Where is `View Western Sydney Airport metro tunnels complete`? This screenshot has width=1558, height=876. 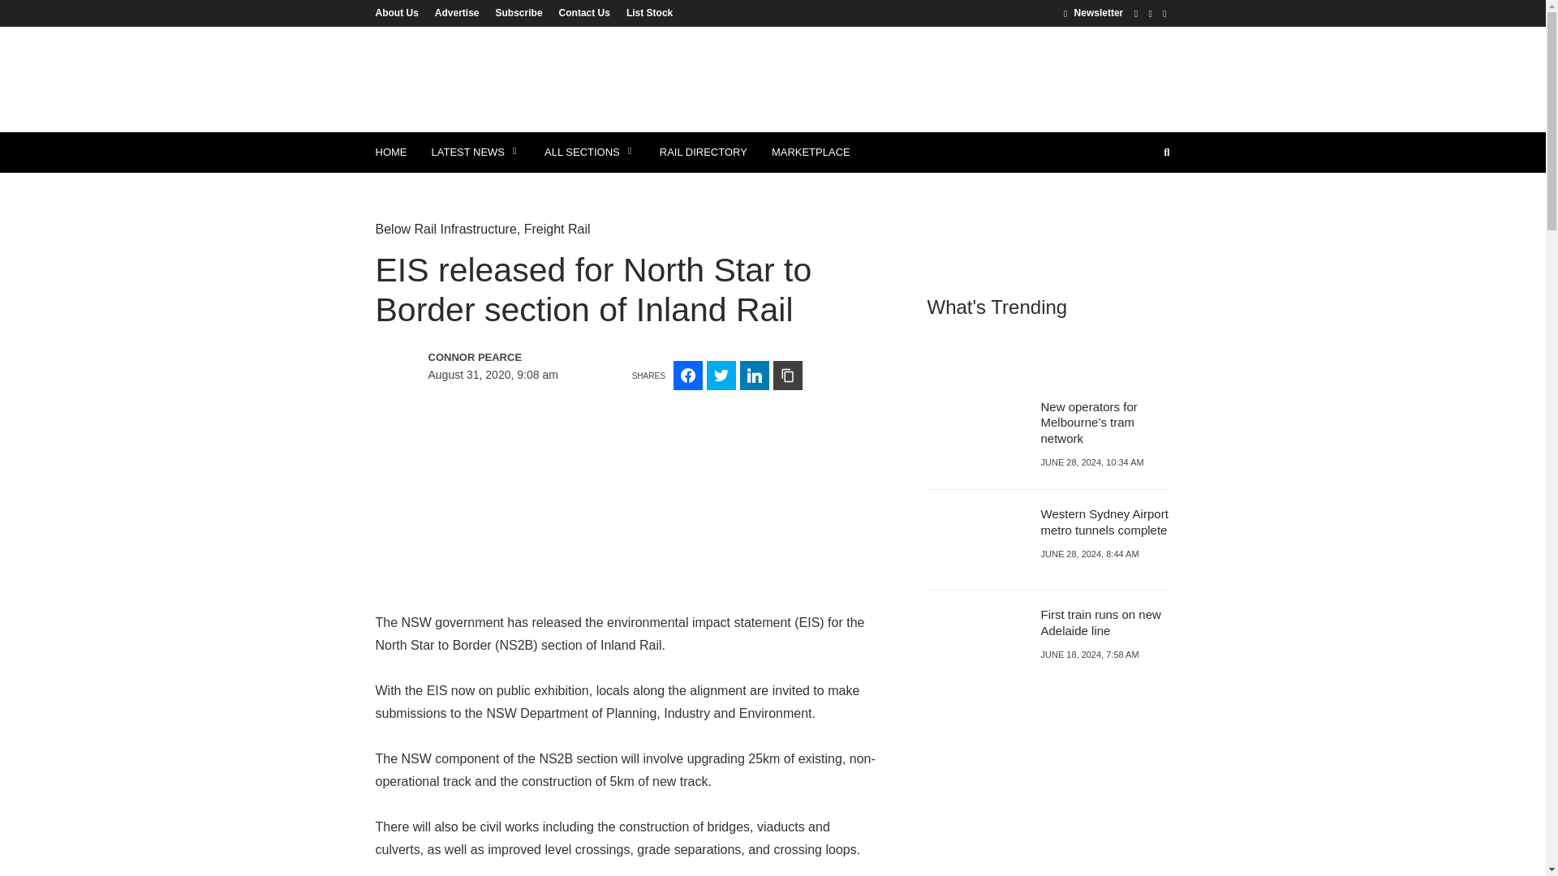
View Western Sydney Airport metro tunnels complete is located at coordinates (1104, 522).